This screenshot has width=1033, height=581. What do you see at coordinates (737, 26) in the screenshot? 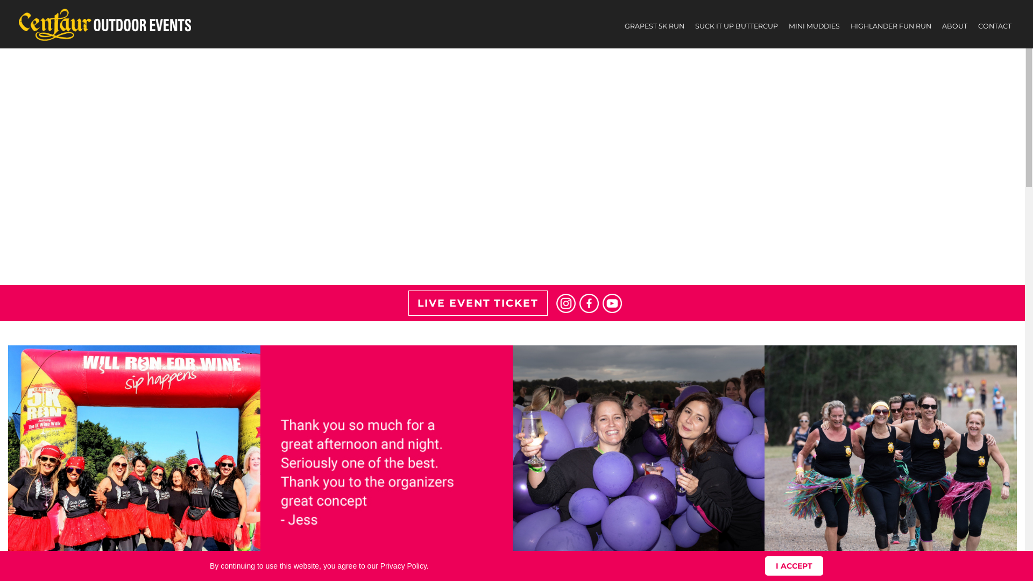
I see `SUCK IT UP BUTTERCUP` at bounding box center [737, 26].